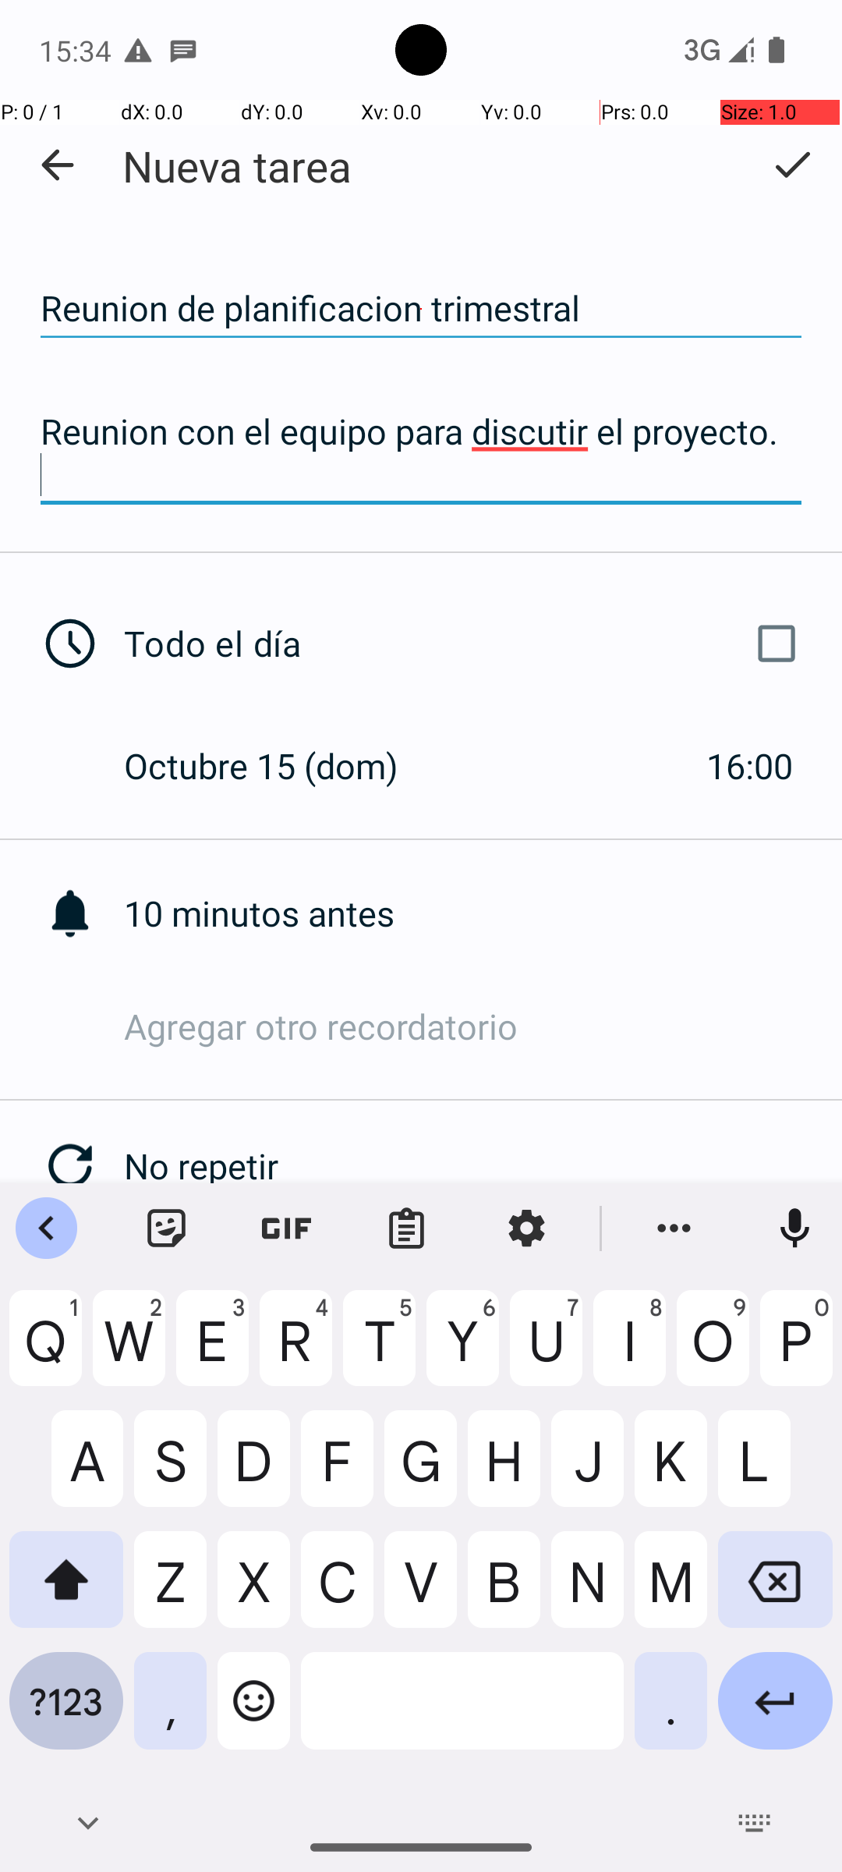 The height and width of the screenshot is (1872, 842). I want to click on Reunion de planificacion trimestral, so click(421, 309).